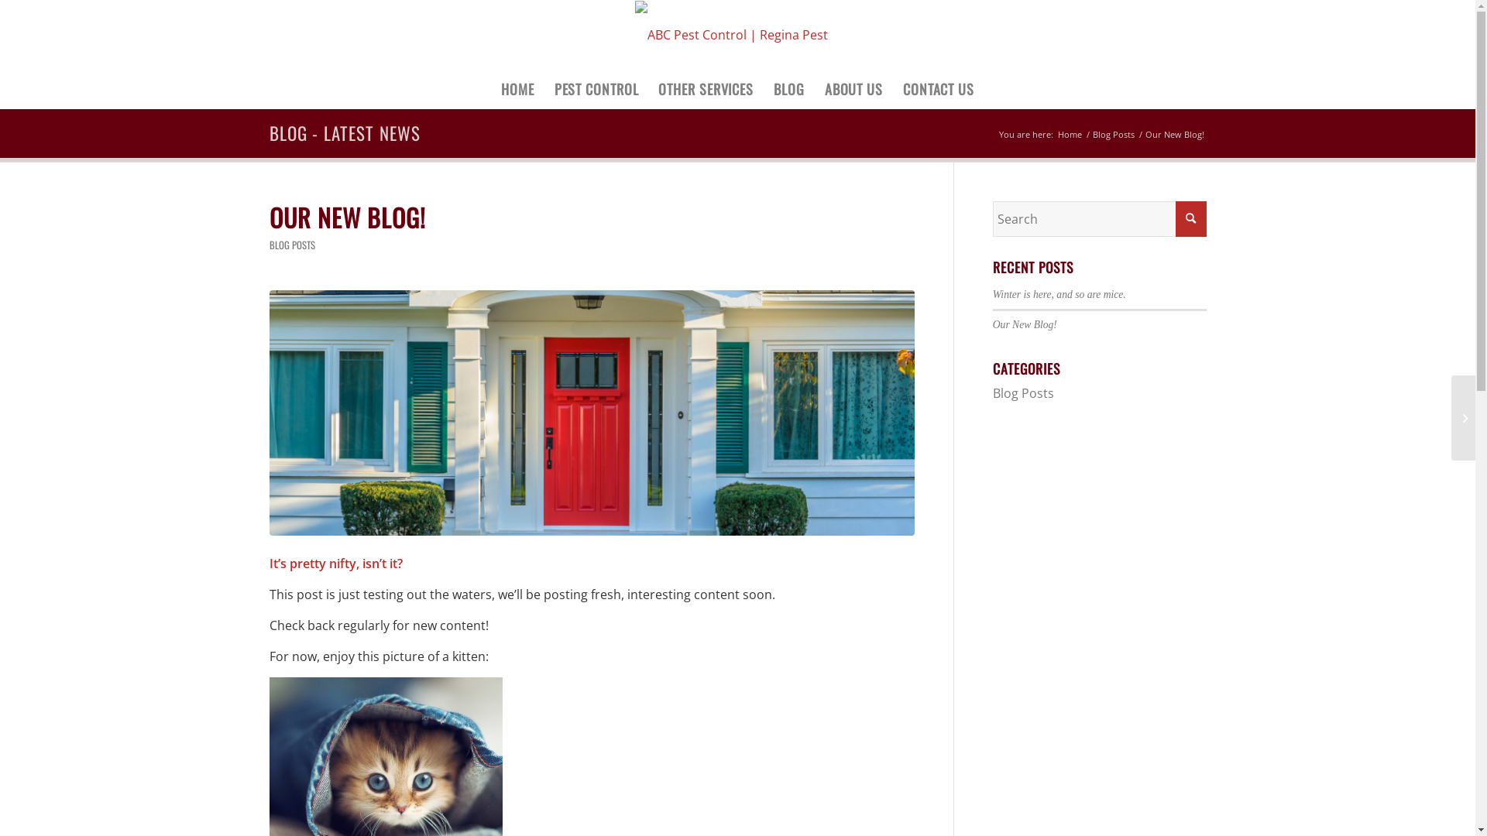 The image size is (1487, 836). I want to click on CONTACT US, so click(939, 89).